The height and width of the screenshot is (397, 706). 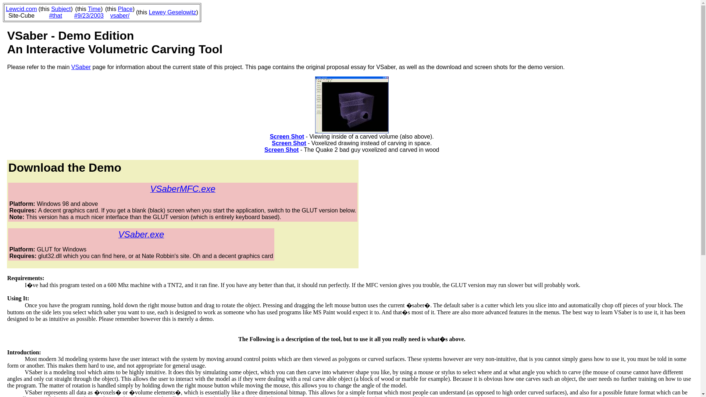 I want to click on Lewcid.com, so click(x=21, y=9).